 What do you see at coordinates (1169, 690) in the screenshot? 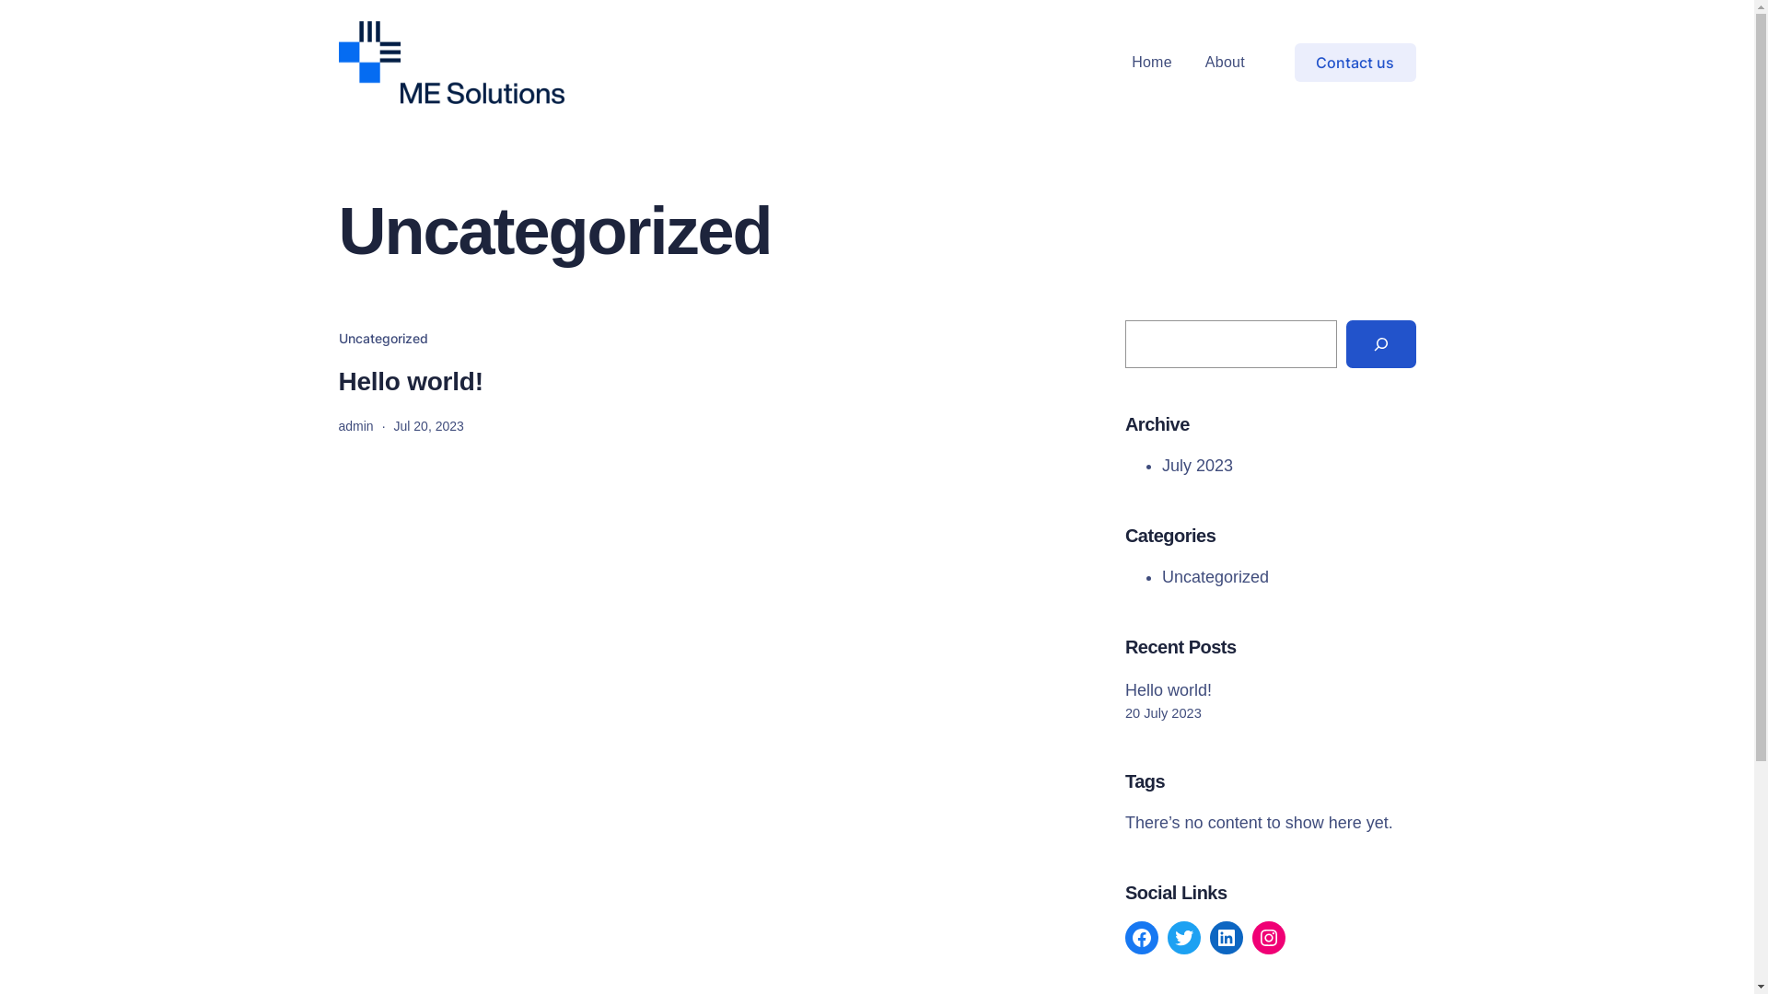
I see `Hello world!` at bounding box center [1169, 690].